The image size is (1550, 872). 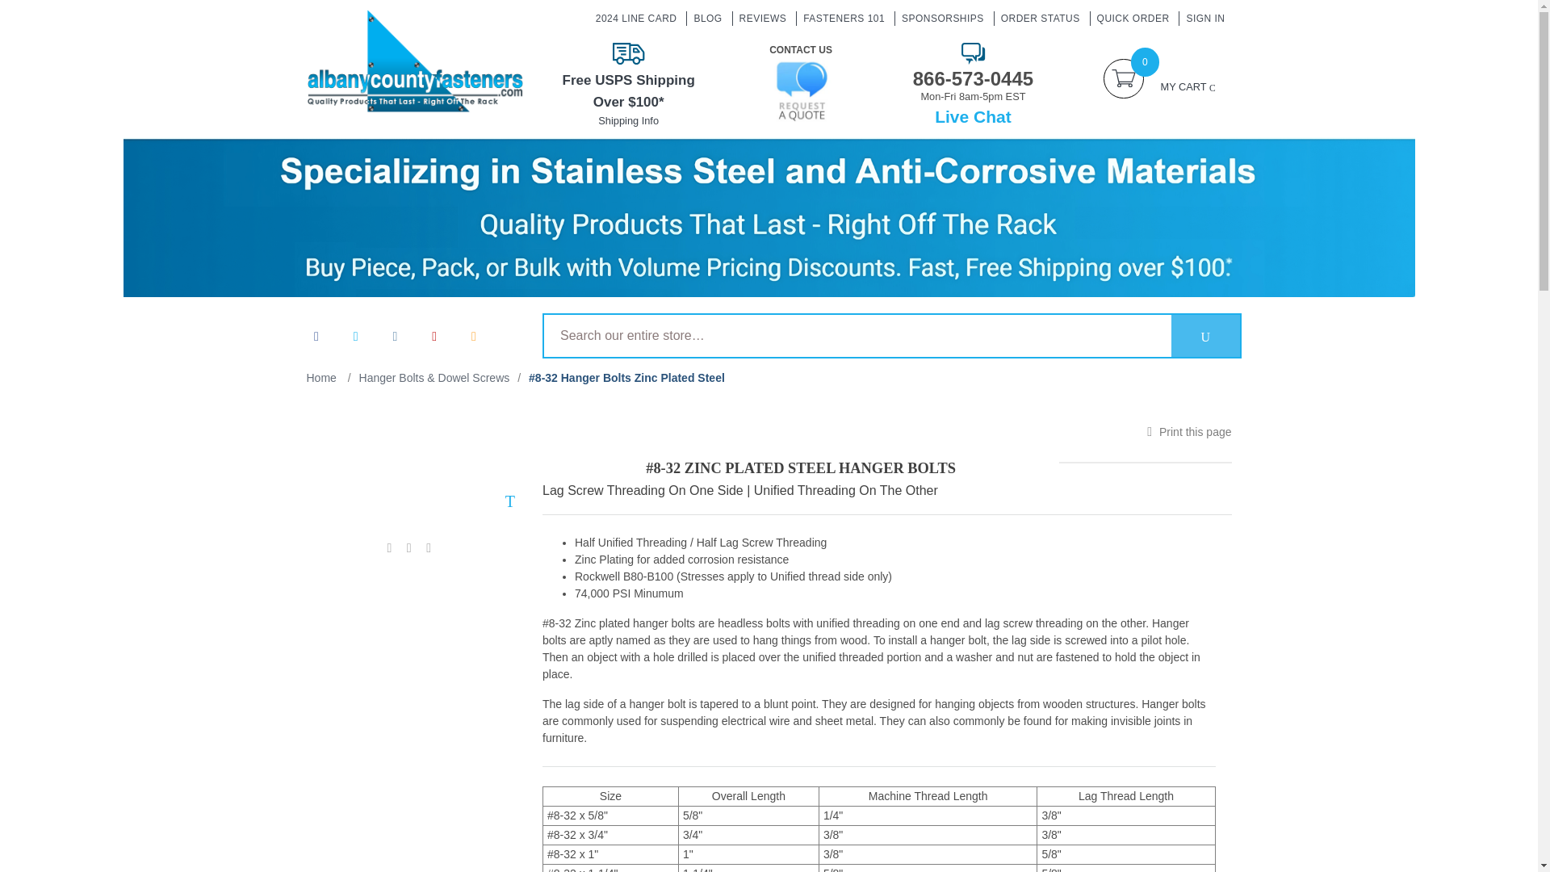 I want to click on Albany County Fasteners, so click(x=415, y=61).